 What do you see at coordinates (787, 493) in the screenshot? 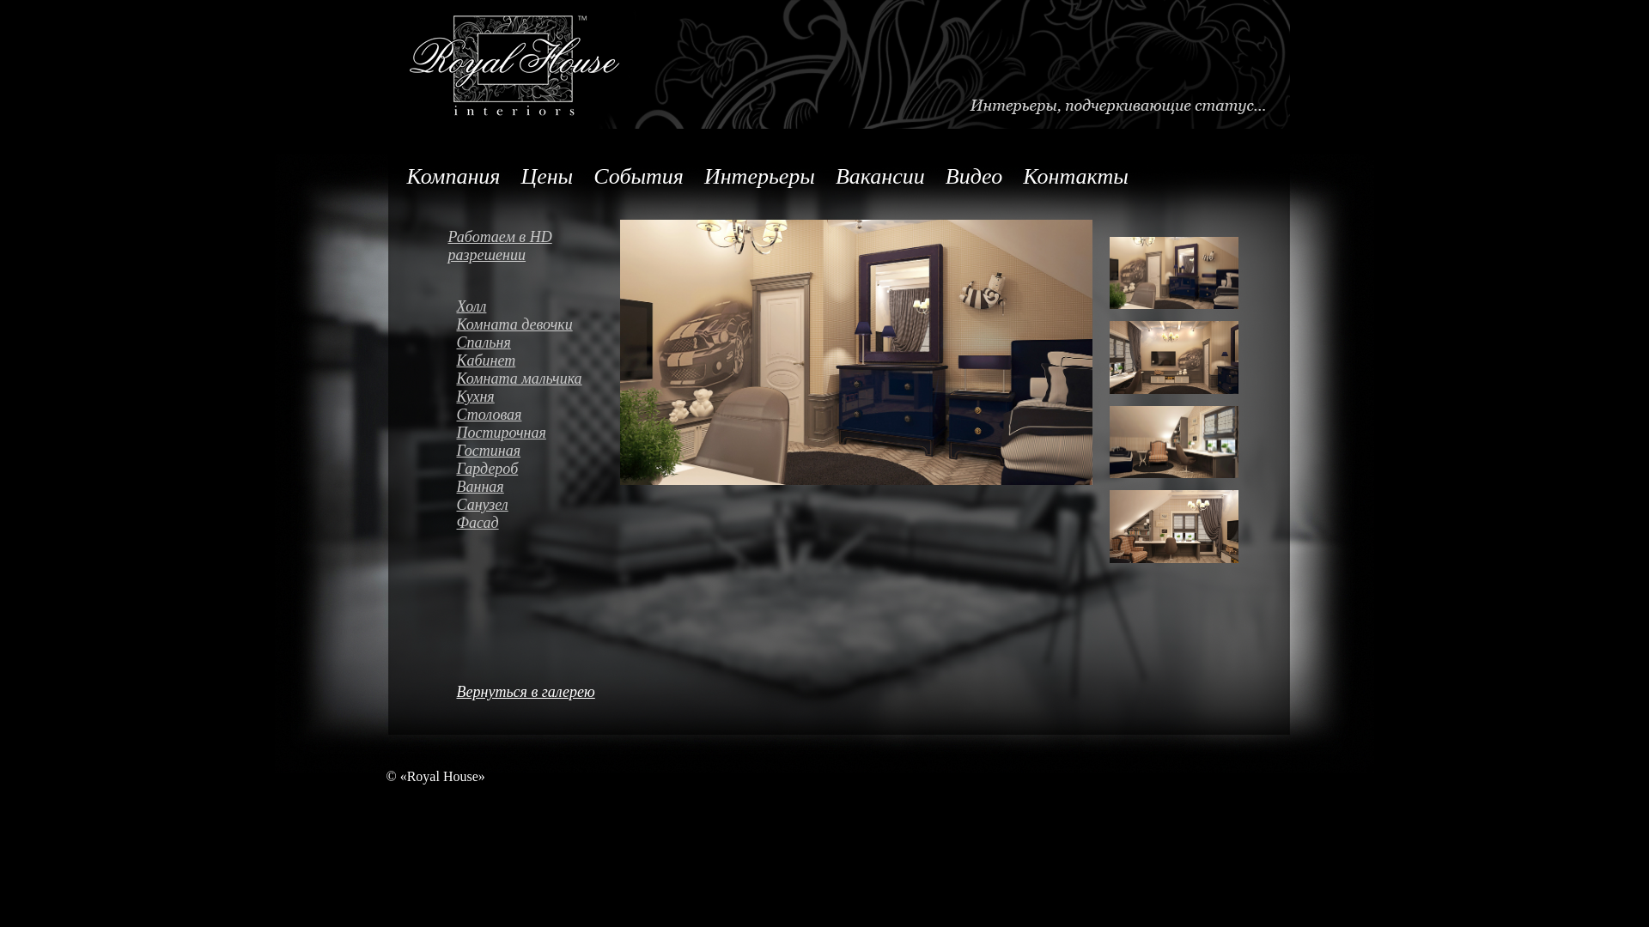
I see `.` at bounding box center [787, 493].